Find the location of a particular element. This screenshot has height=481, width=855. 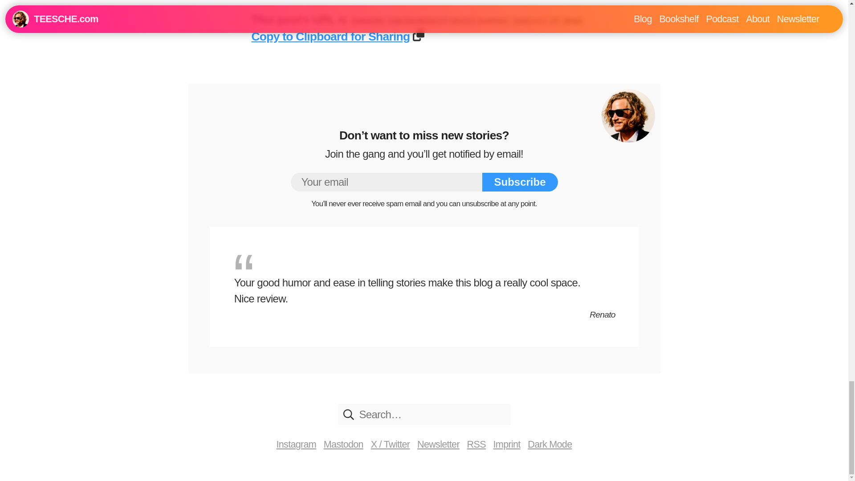

RSS is located at coordinates (476, 444).